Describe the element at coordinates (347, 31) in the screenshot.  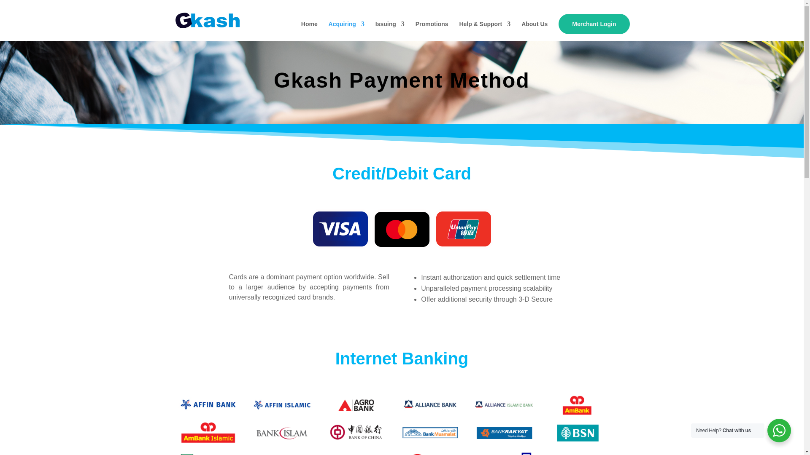
I see `Acquiring` at that location.